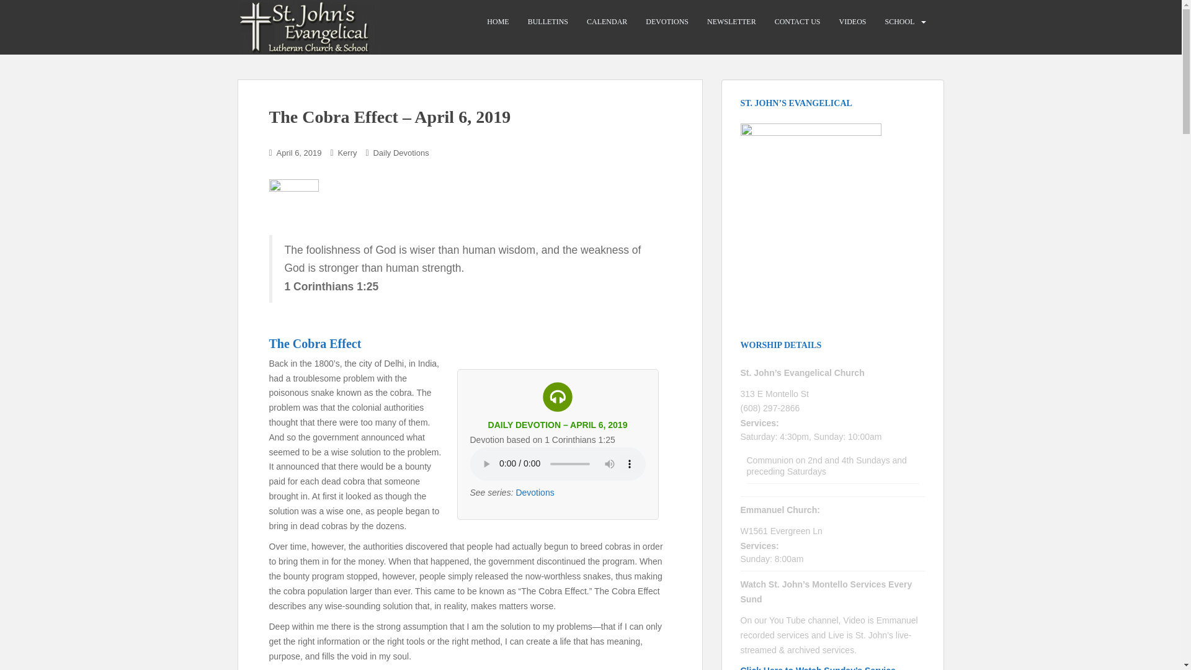  I want to click on BULLETINS, so click(547, 22).